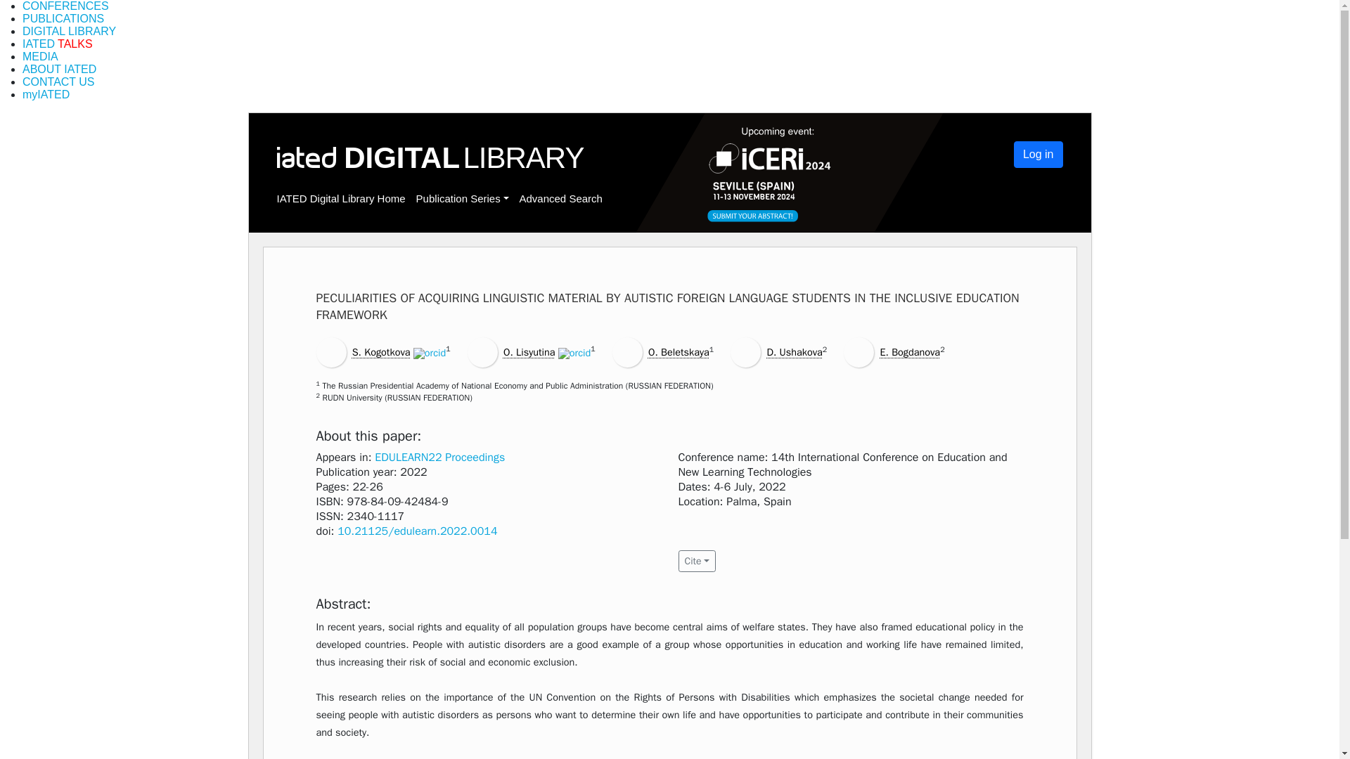 The height and width of the screenshot is (759, 1350). I want to click on Advanced Search, so click(560, 198).